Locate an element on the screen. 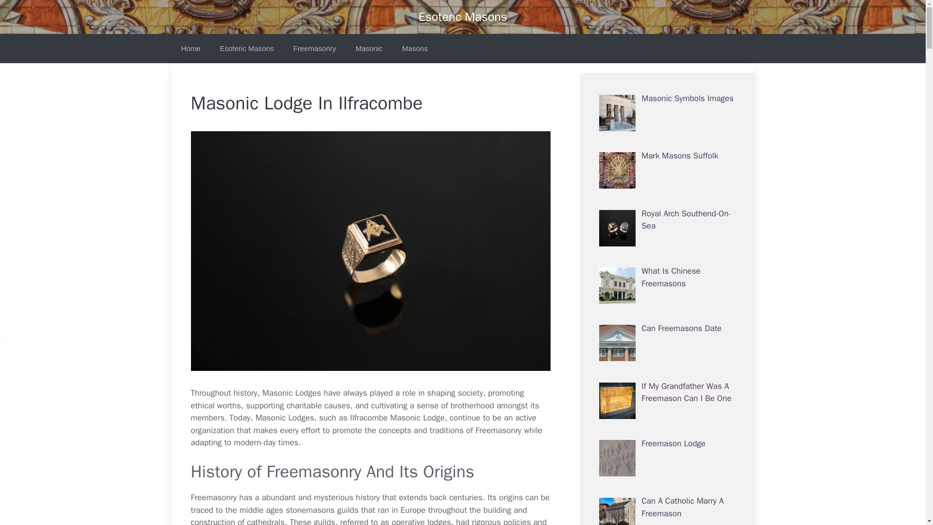  What Is Chinese Freemasons is located at coordinates (671, 277).